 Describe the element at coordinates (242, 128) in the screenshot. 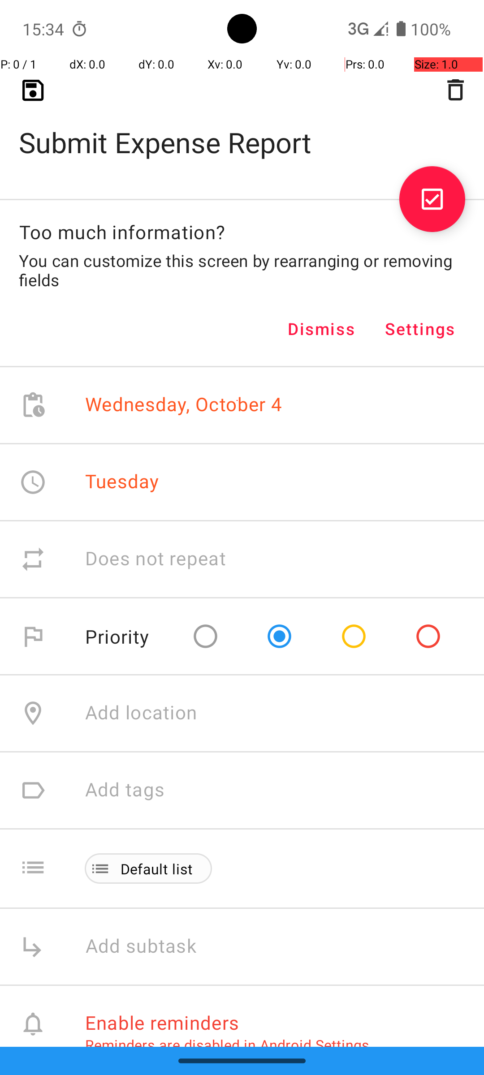

I see `Submit Expense Report` at that location.